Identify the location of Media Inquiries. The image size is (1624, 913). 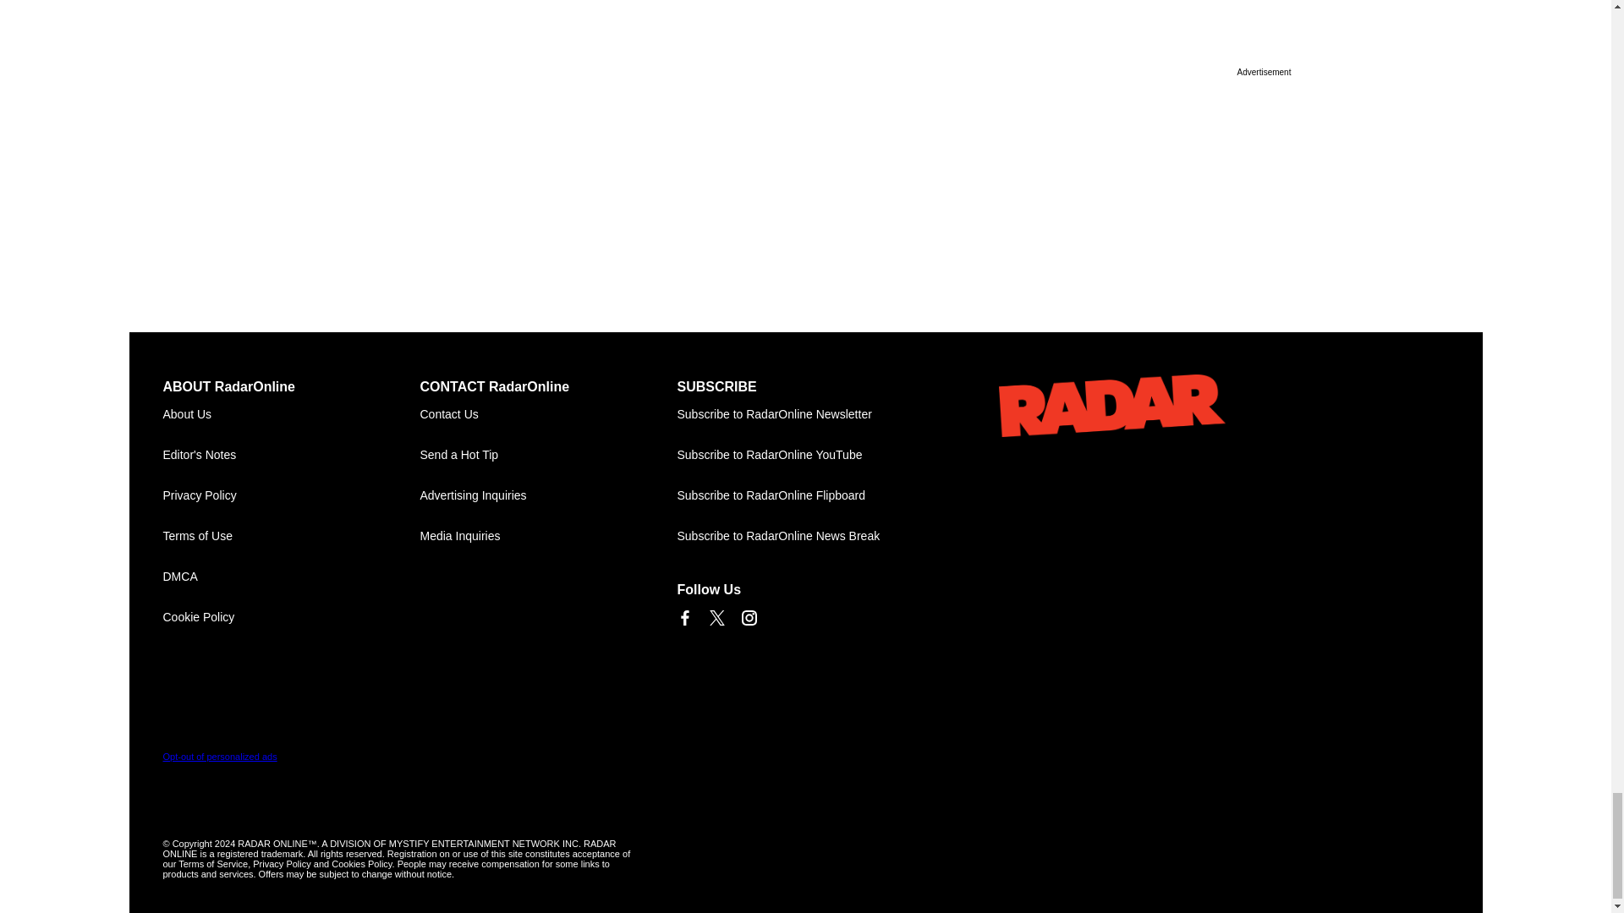
(548, 536).